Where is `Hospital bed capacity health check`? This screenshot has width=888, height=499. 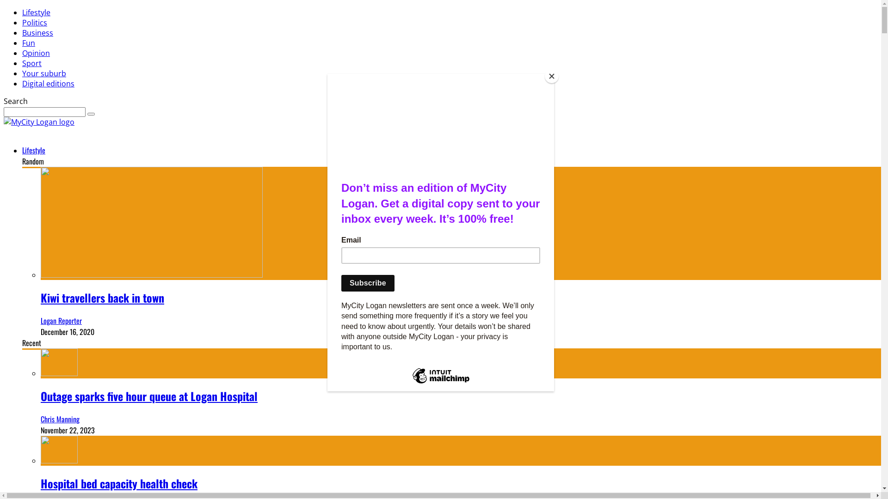 Hospital bed capacity health check is located at coordinates (119, 483).